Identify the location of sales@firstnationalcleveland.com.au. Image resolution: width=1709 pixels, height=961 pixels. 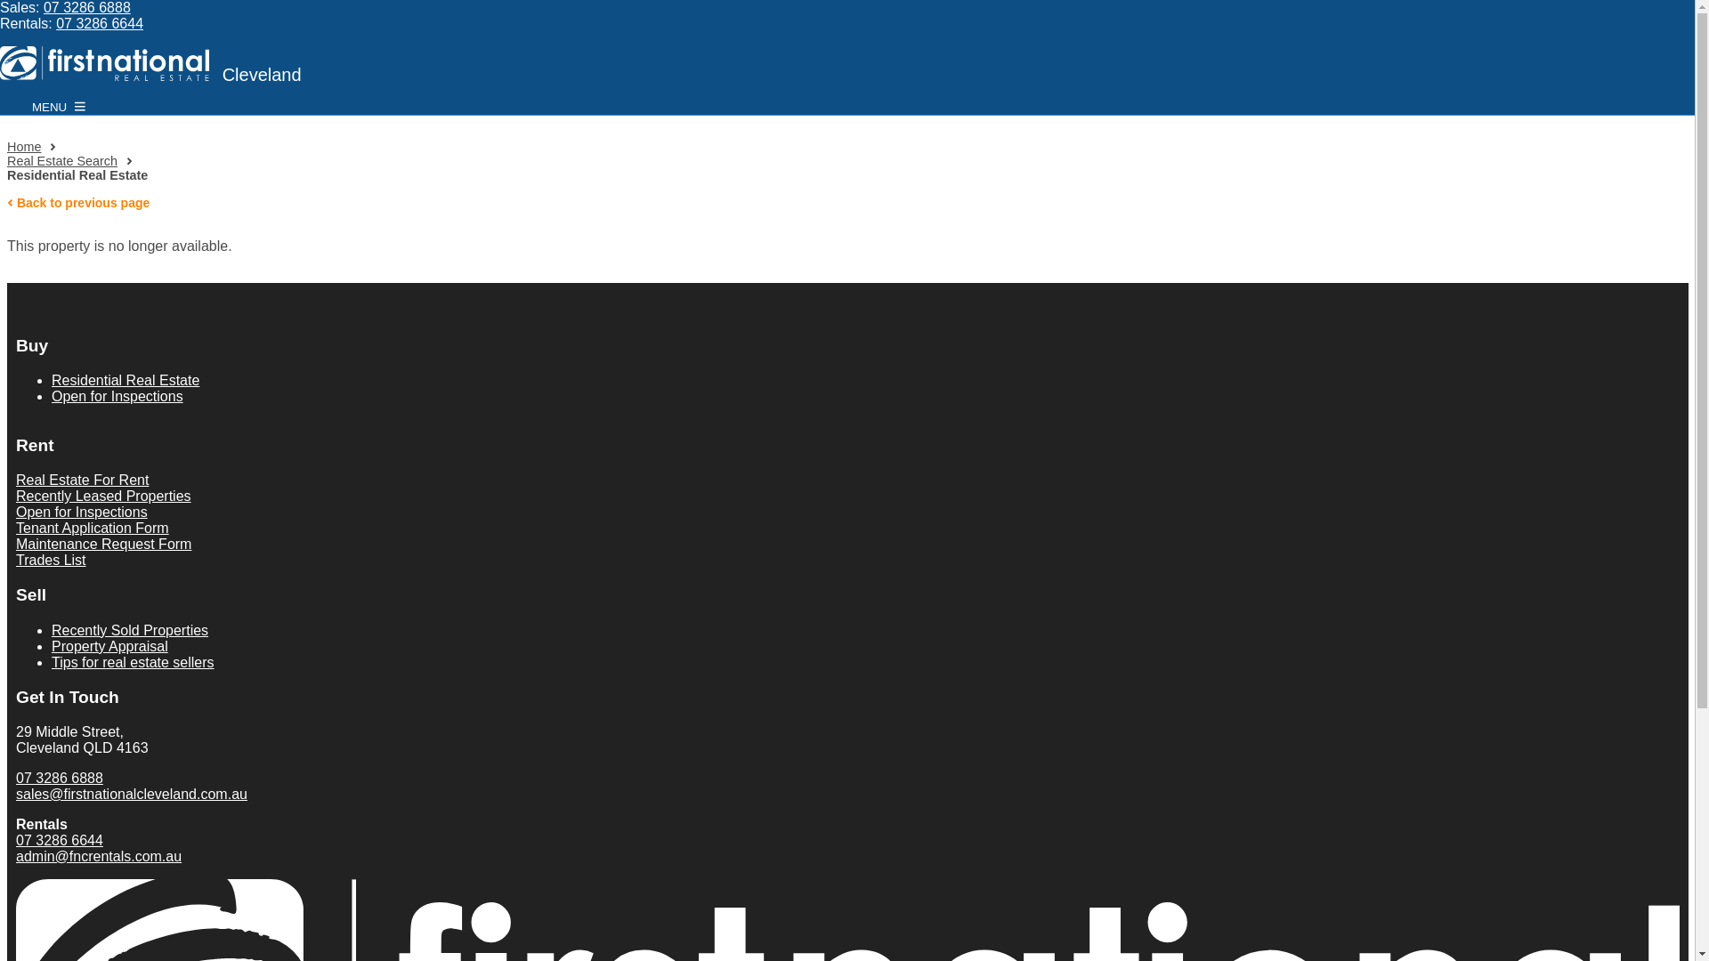
(132, 794).